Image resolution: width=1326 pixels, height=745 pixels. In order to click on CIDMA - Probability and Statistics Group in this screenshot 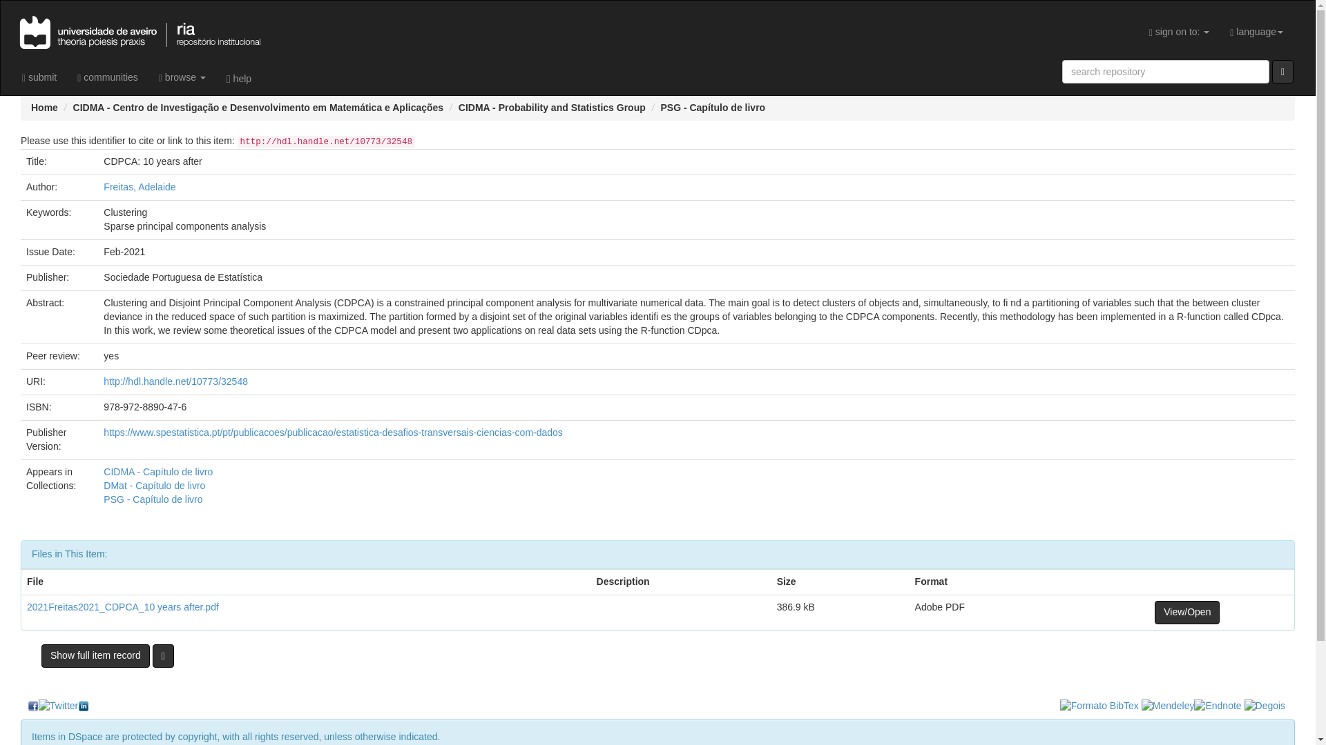, I will do `click(552, 108)`.